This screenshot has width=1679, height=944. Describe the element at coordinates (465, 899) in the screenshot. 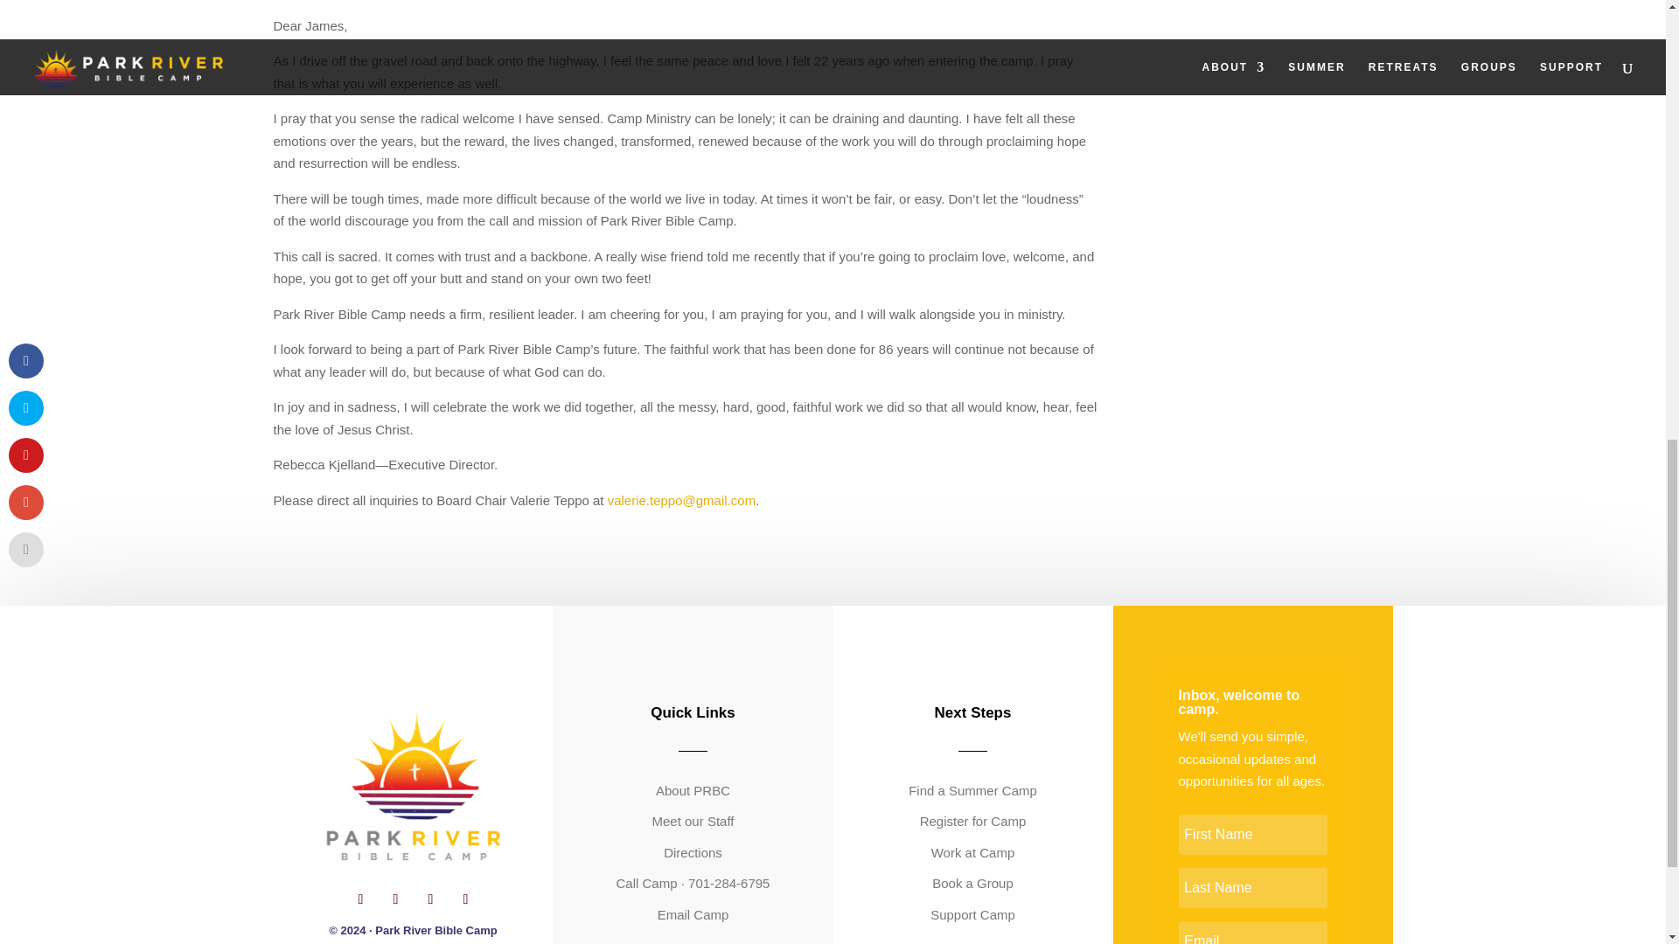

I see `Follow on Youtube` at that location.